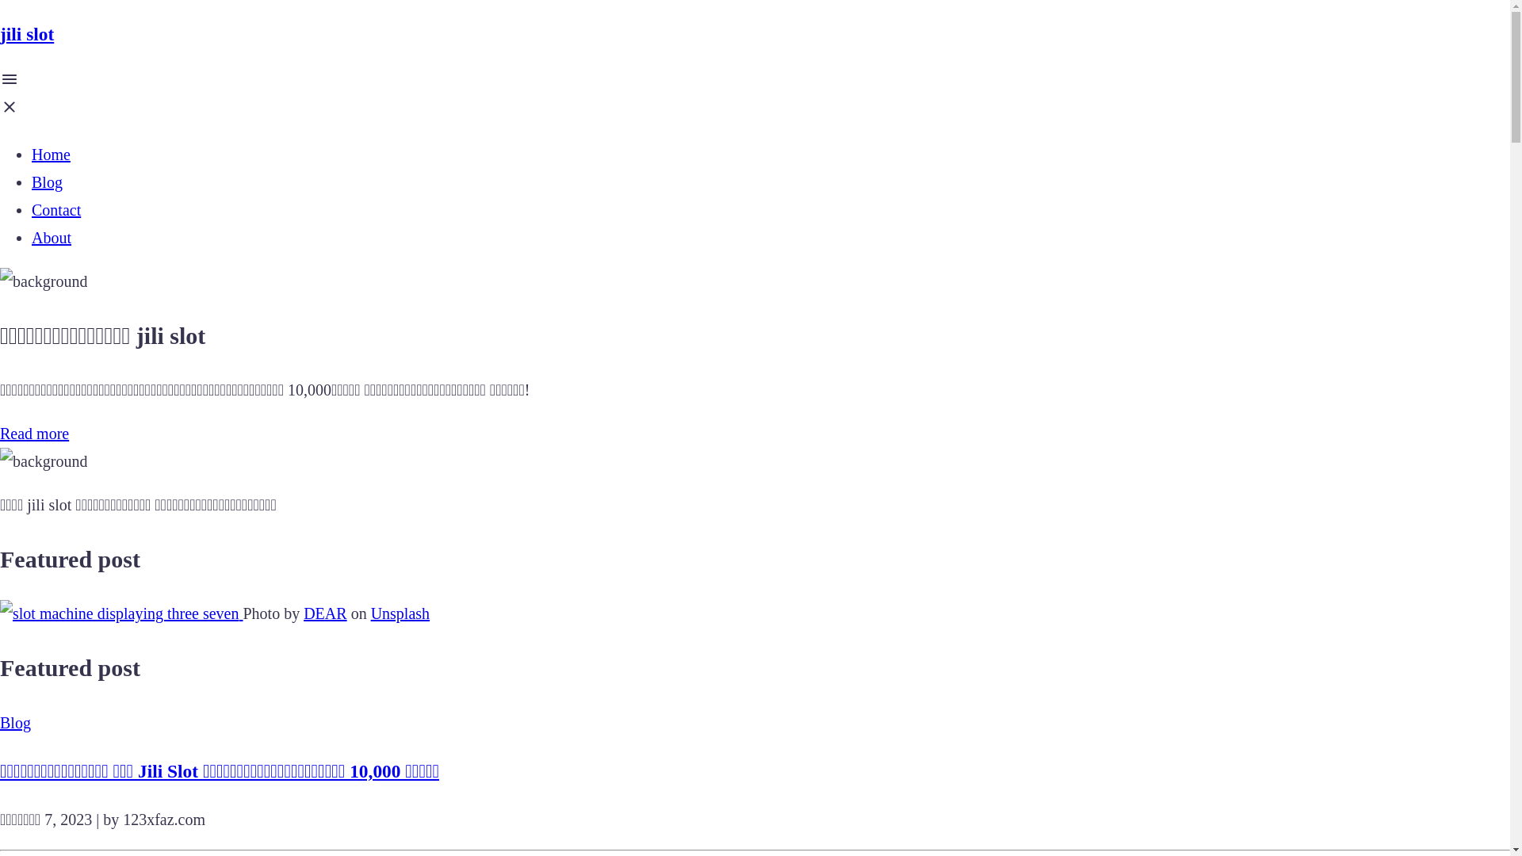  What do you see at coordinates (755, 35) in the screenshot?
I see `jili slot` at bounding box center [755, 35].